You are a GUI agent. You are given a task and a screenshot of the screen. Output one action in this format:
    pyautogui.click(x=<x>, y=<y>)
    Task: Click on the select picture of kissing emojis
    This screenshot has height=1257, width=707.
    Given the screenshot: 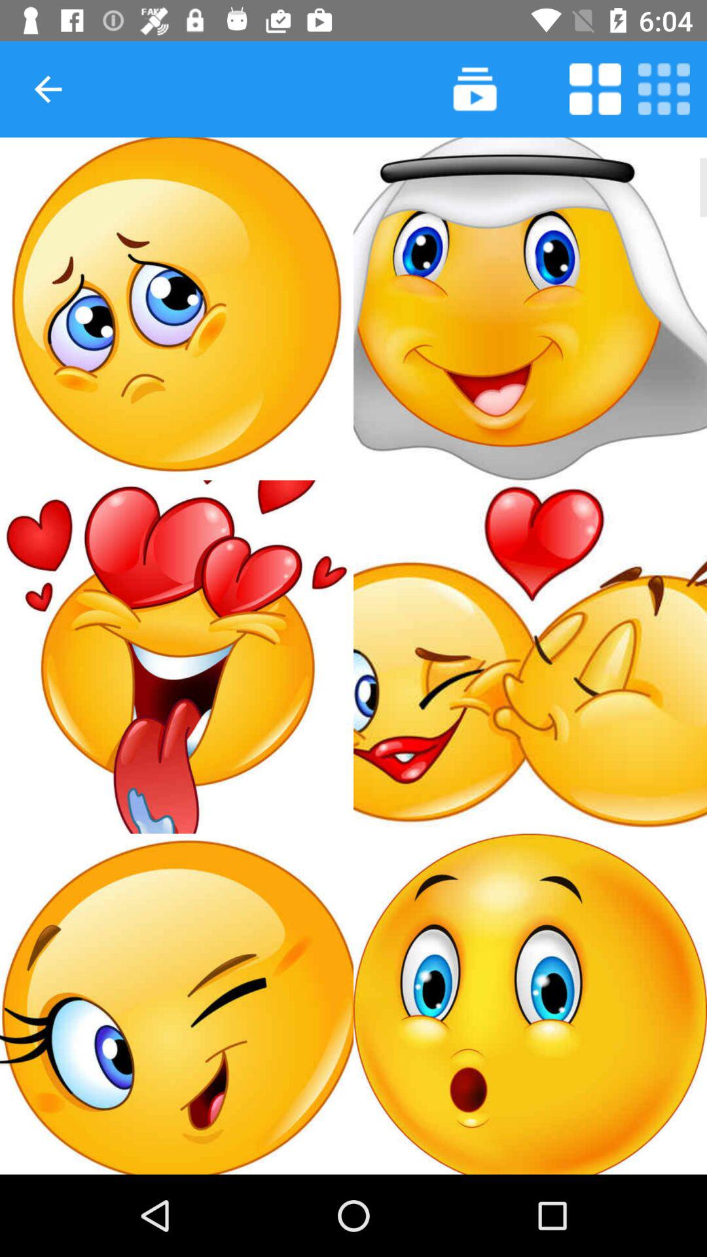 What is the action you would take?
    pyautogui.click(x=530, y=657)
    